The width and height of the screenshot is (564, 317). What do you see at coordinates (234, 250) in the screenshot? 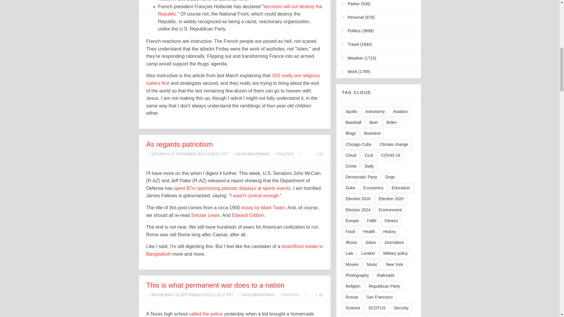
I see `beachfront estate in Bangladesh` at bounding box center [234, 250].